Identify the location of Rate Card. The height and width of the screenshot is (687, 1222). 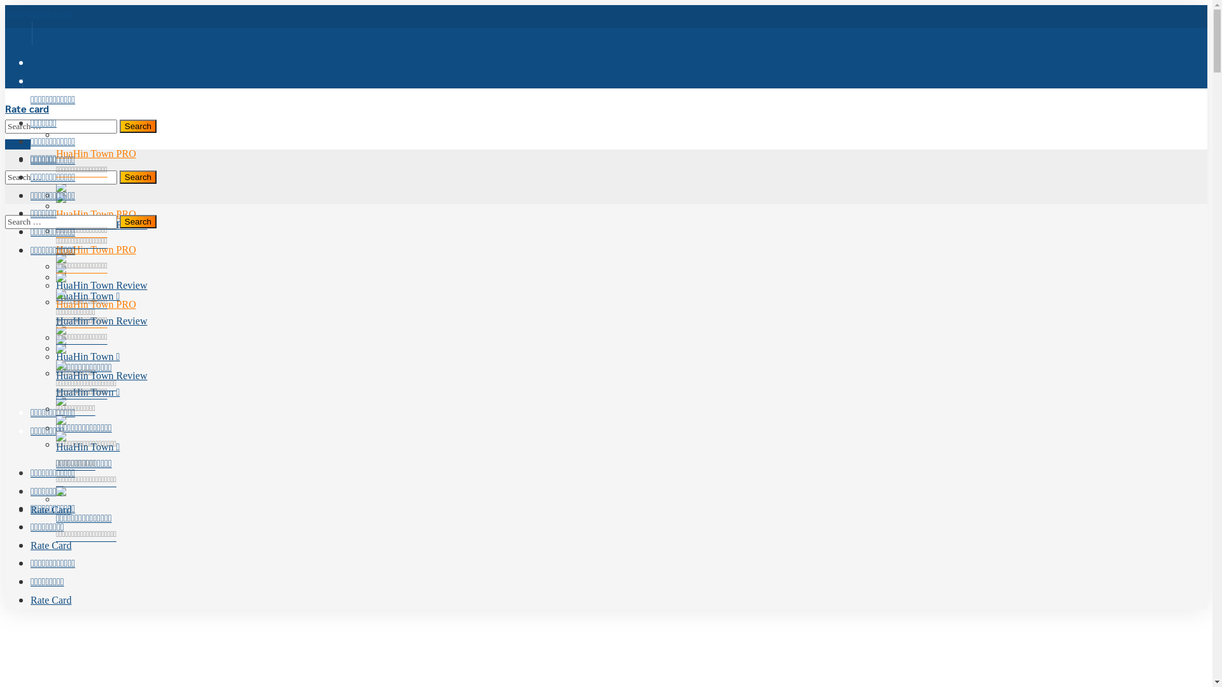
(51, 546).